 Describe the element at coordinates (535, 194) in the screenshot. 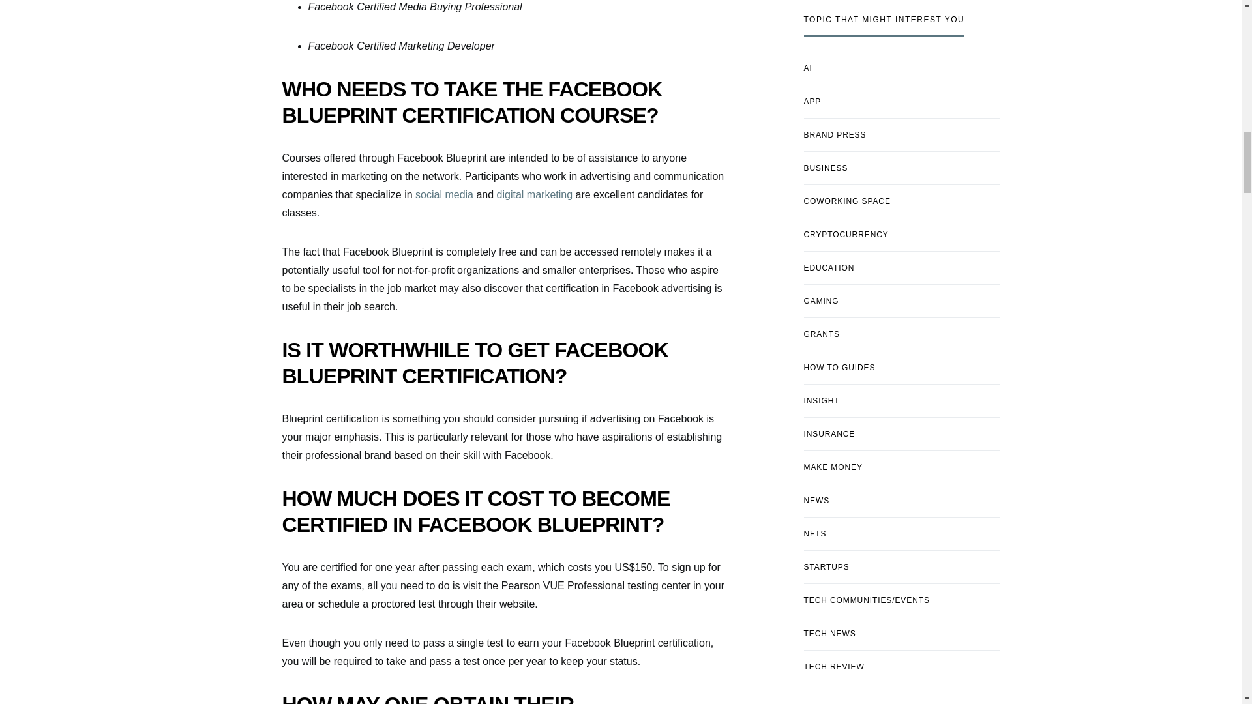

I see `digital marketing` at that location.